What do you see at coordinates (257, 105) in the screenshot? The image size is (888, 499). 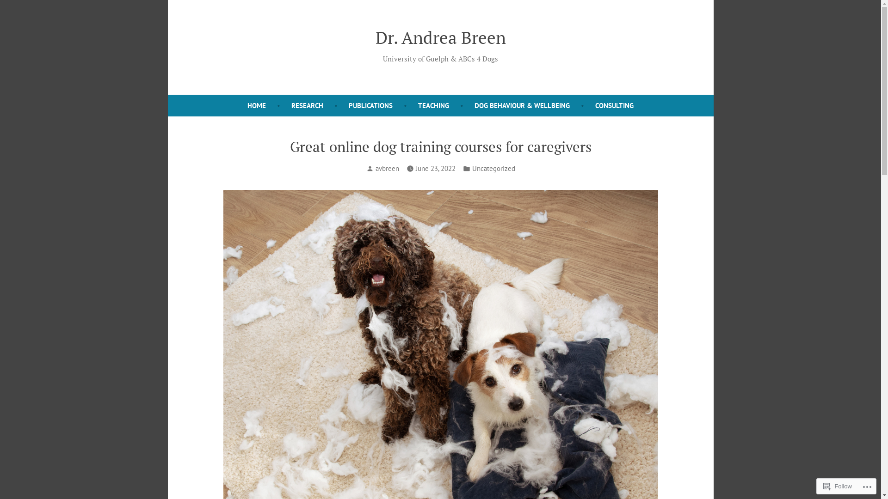 I see `HOME` at bounding box center [257, 105].